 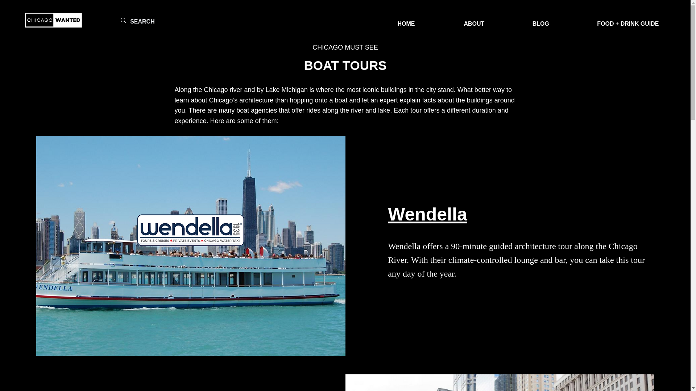 I want to click on HOME, so click(x=406, y=20).